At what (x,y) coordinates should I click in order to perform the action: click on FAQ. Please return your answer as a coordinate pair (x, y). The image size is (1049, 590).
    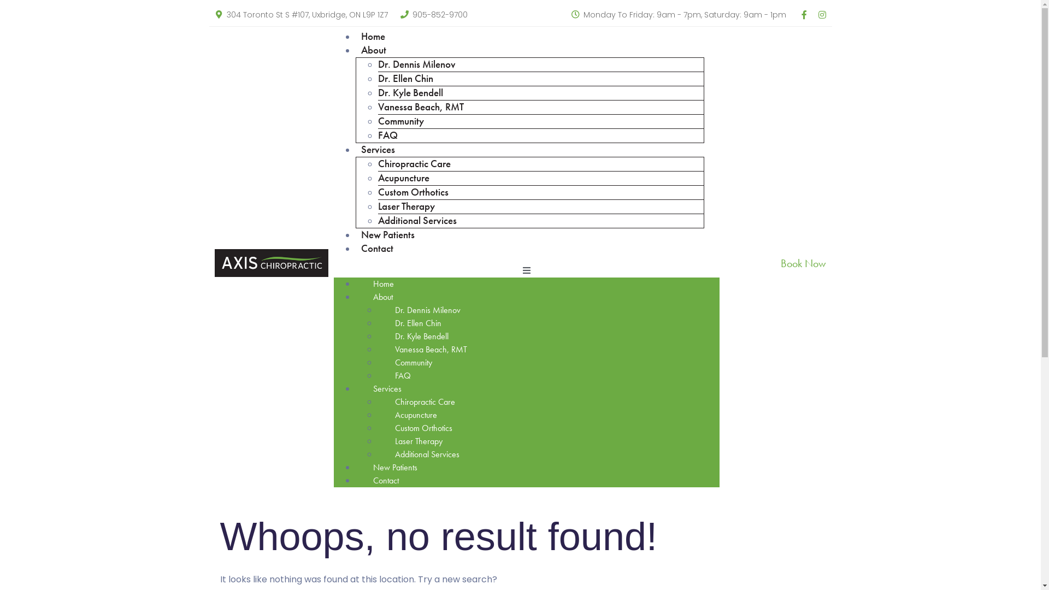
    Looking at the image, I should click on (388, 135).